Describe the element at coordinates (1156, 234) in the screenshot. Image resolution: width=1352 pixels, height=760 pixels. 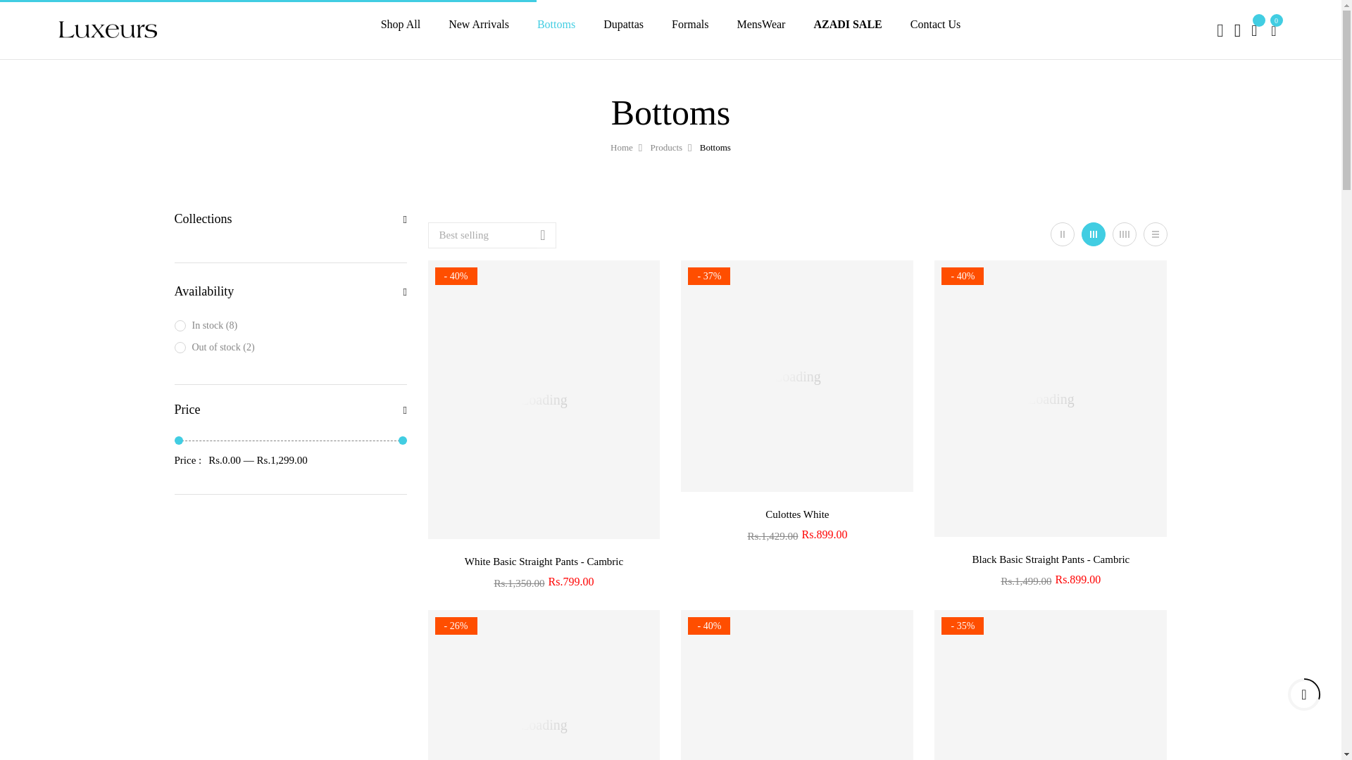
I see `Grid view` at that location.